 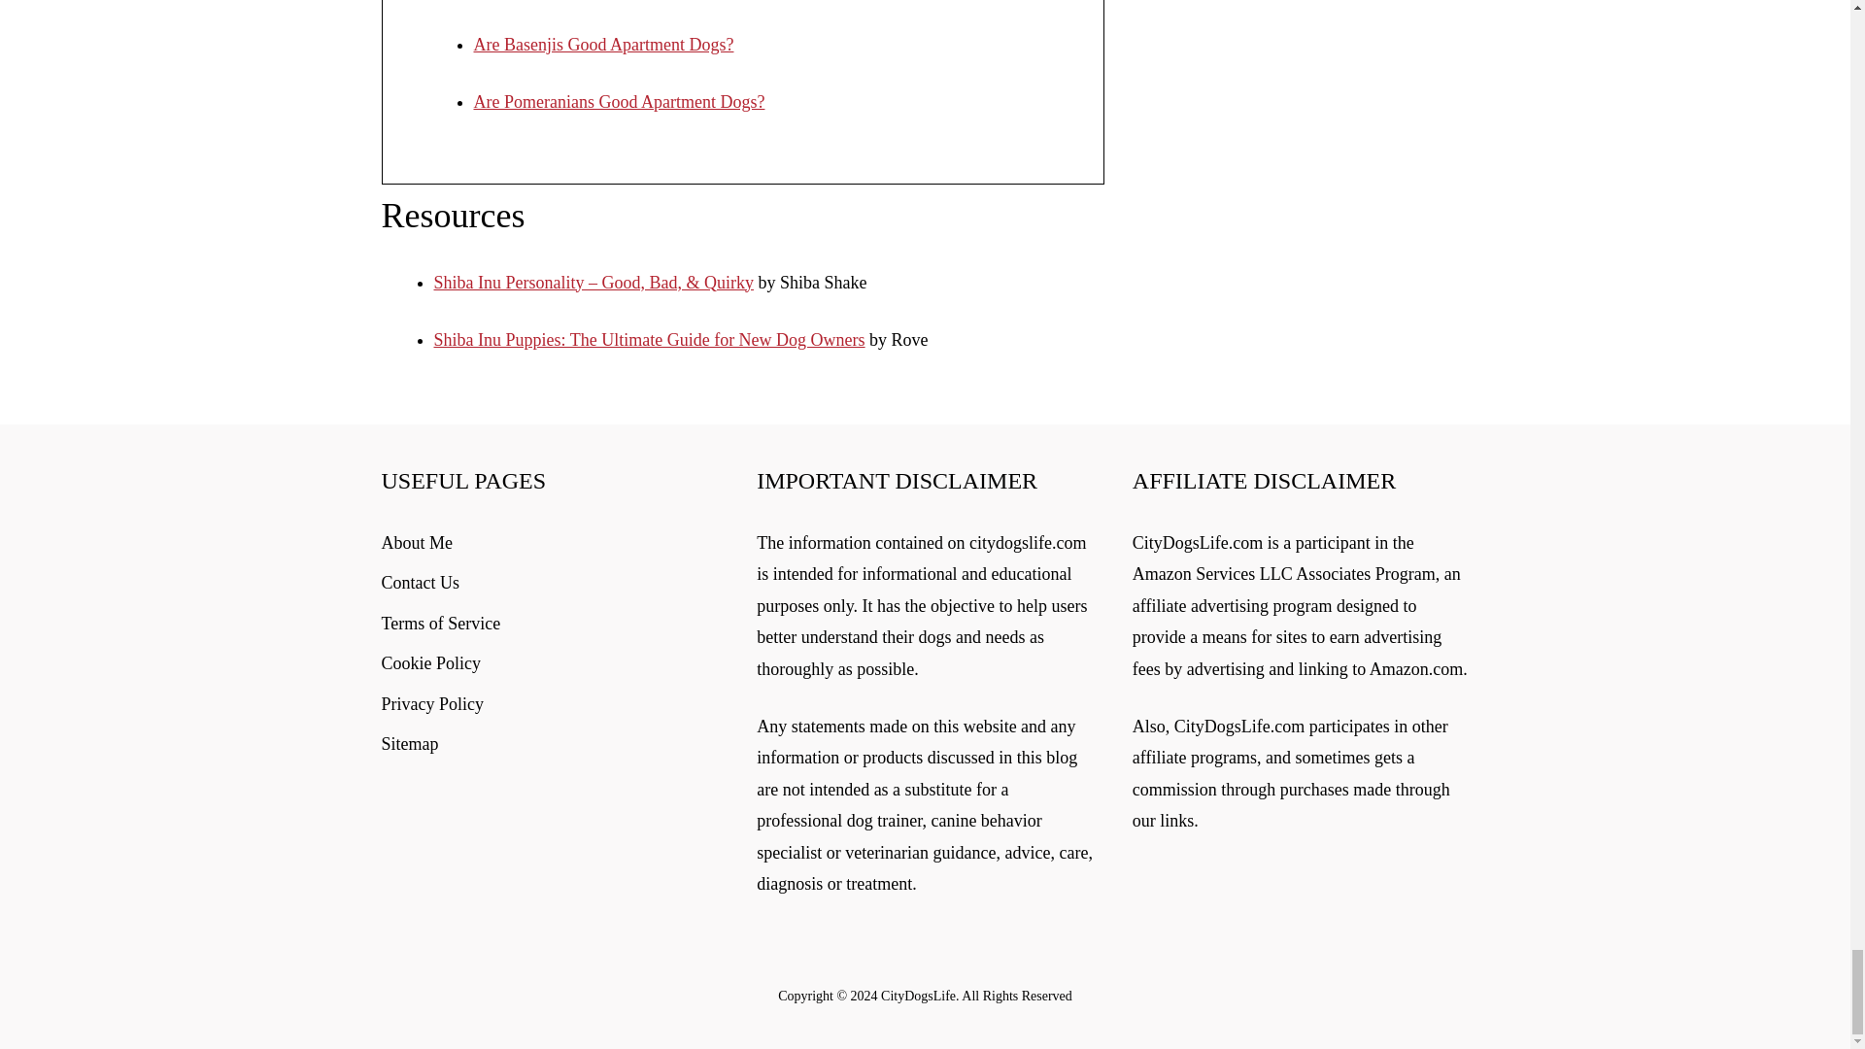 I want to click on Are Pomeranians Good Apartment Dogs?, so click(x=619, y=101).